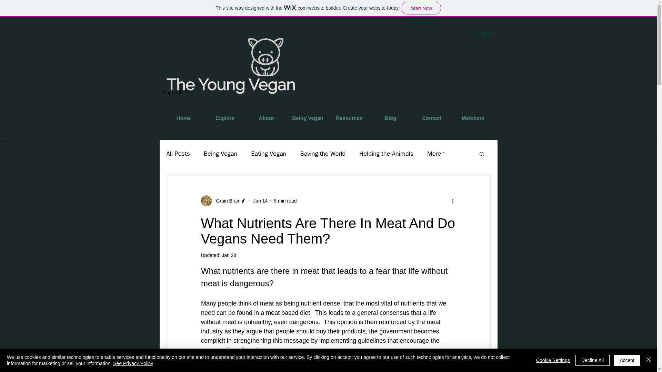 The image size is (662, 372). Describe the element at coordinates (225, 118) in the screenshot. I see `Explore` at that location.